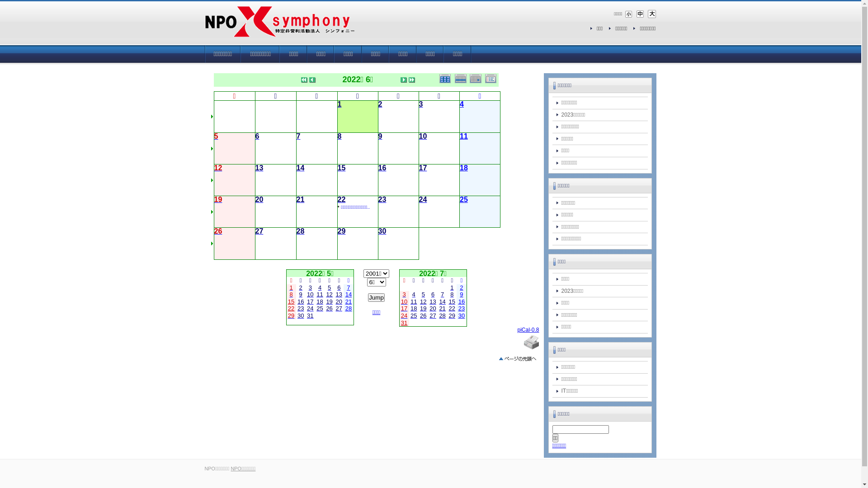  What do you see at coordinates (442, 309) in the screenshot?
I see `21` at bounding box center [442, 309].